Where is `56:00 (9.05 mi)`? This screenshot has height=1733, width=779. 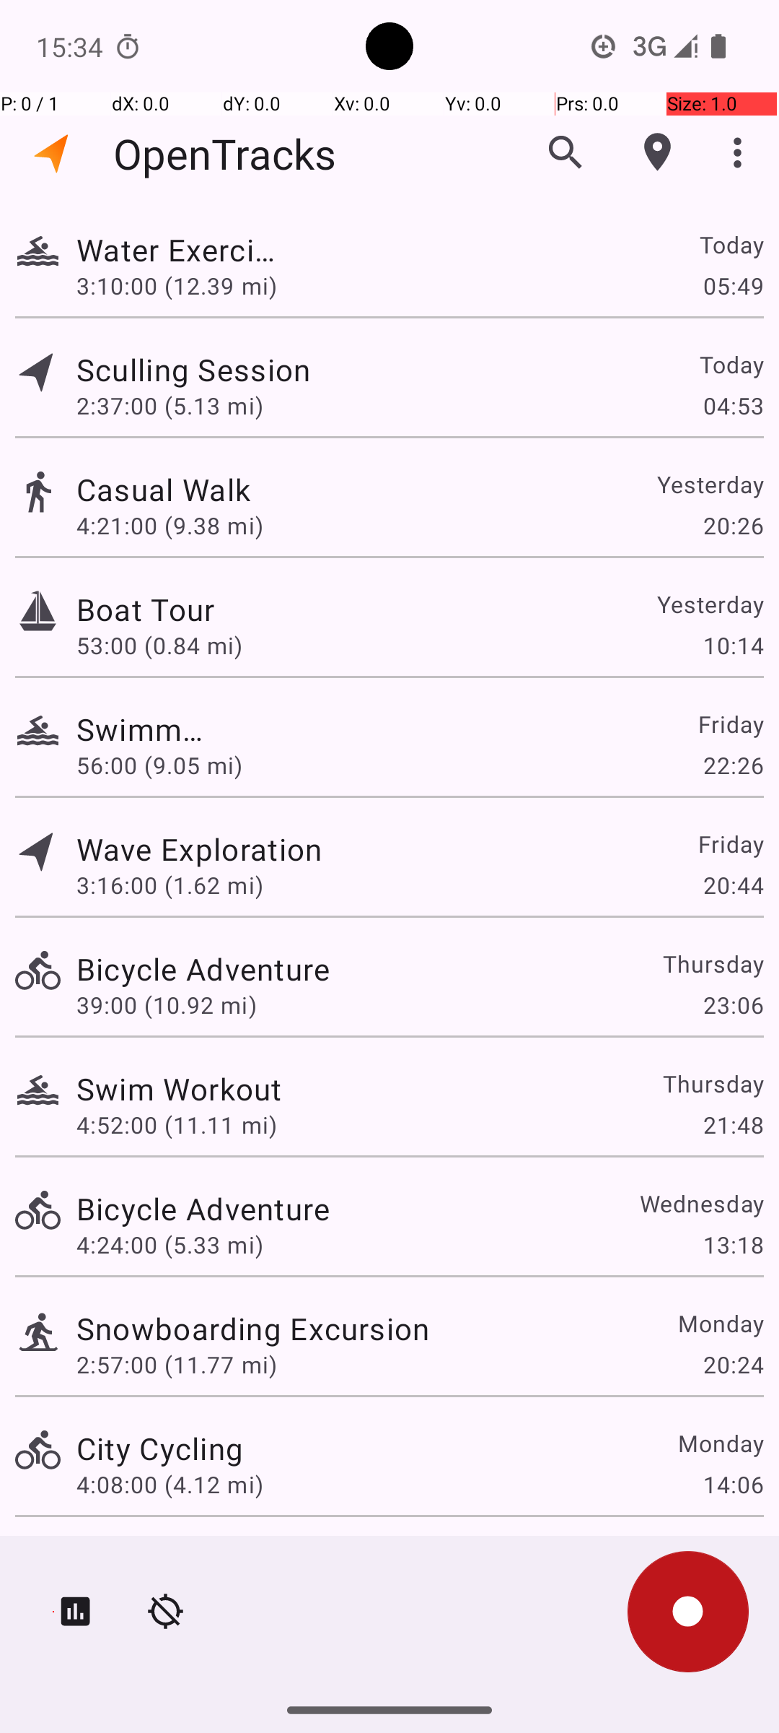 56:00 (9.05 mi) is located at coordinates (159, 765).